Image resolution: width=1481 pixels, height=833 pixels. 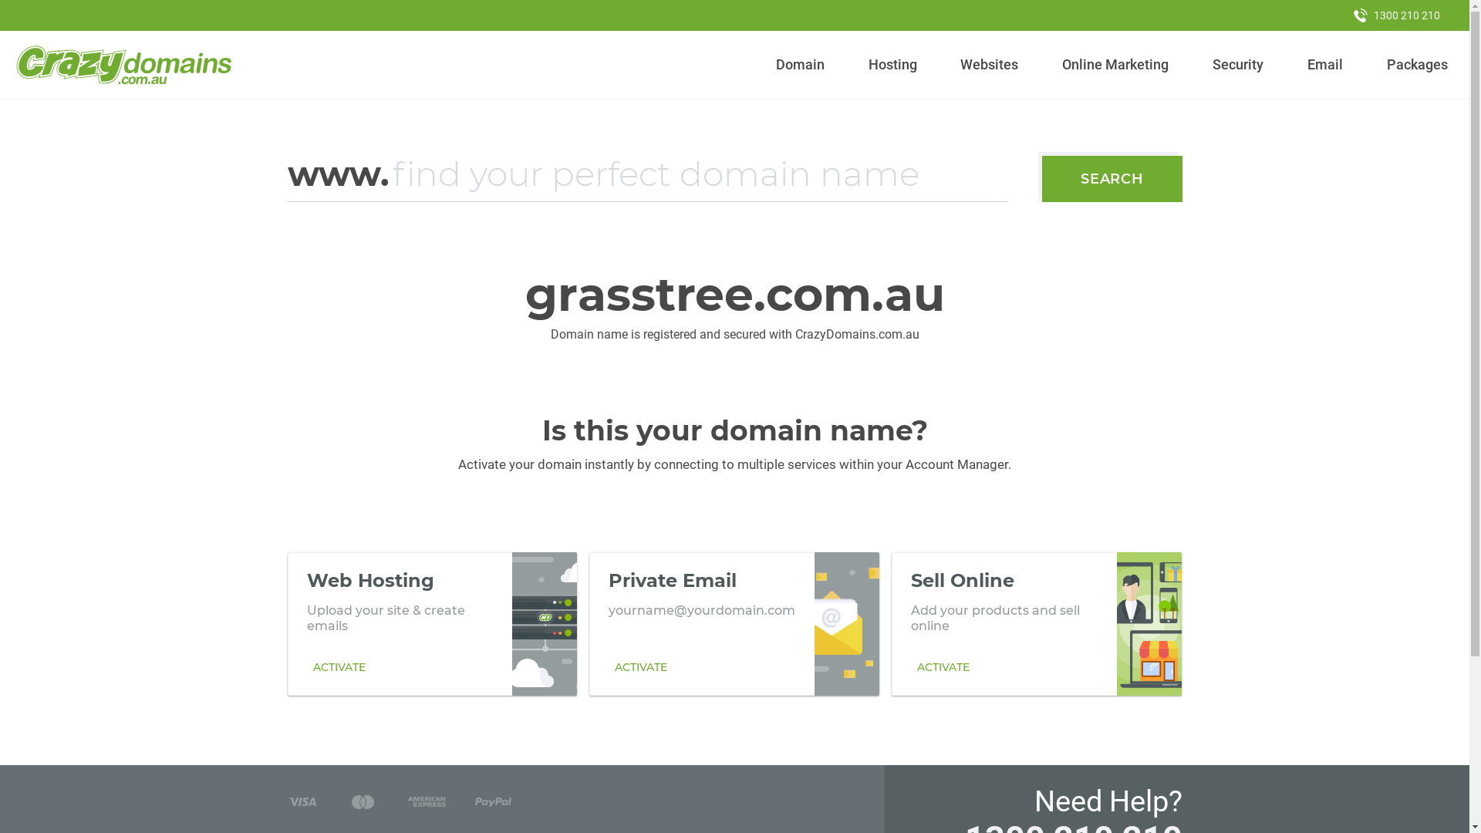 I want to click on Domain, so click(x=801, y=65).